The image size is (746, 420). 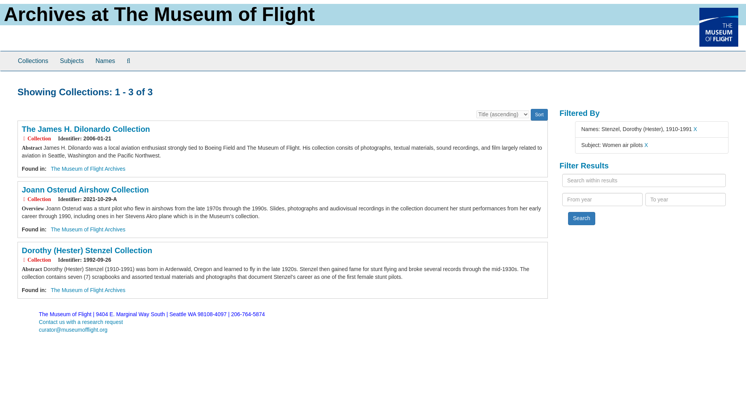 What do you see at coordinates (88, 290) in the screenshot?
I see `The Museum of Flight Archives` at bounding box center [88, 290].